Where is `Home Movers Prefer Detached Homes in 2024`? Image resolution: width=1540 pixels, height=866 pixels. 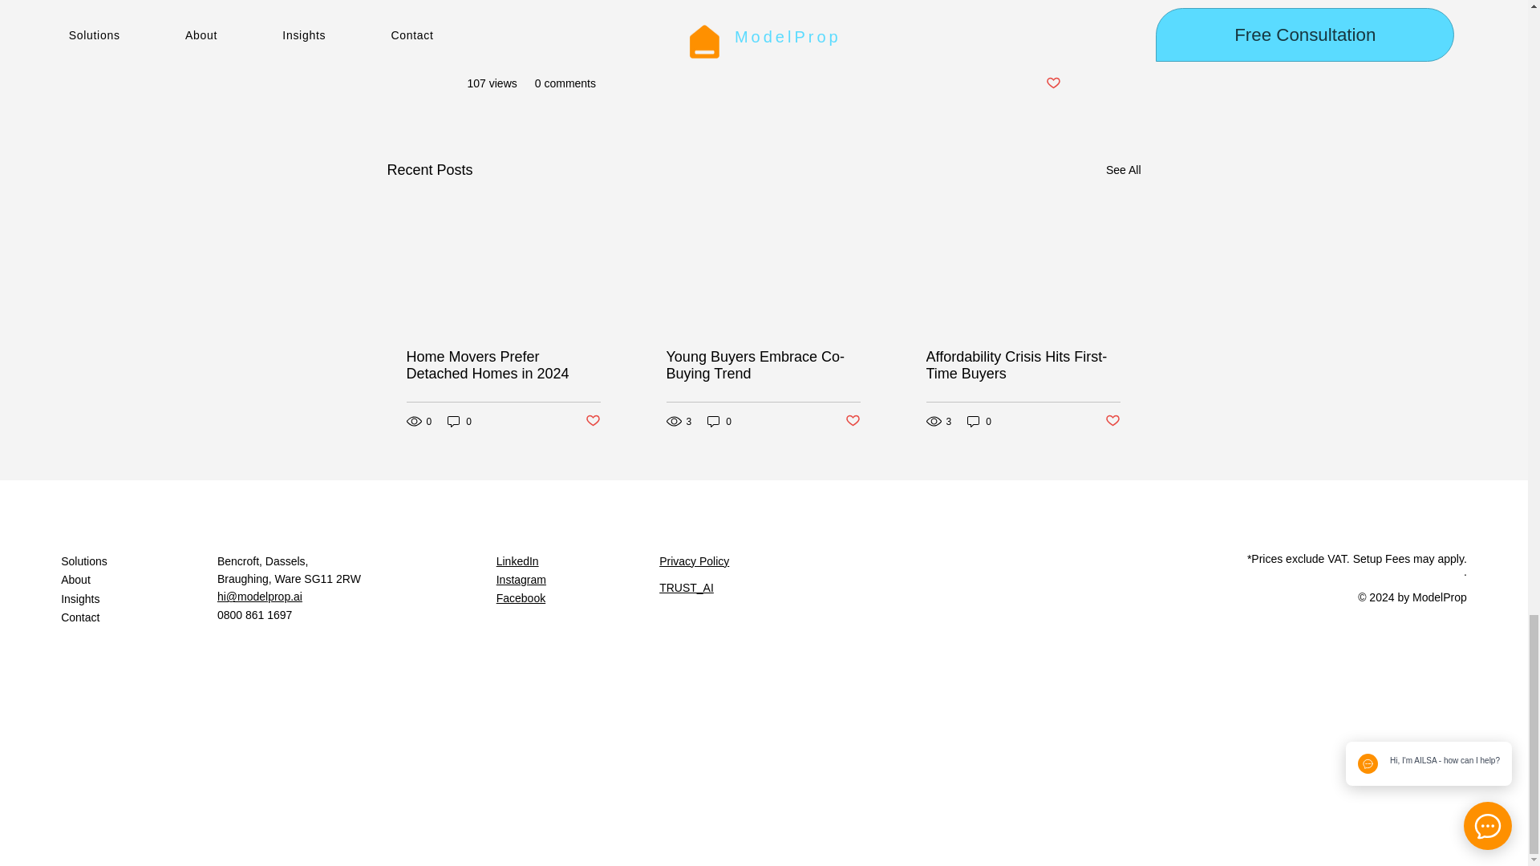 Home Movers Prefer Detached Homes in 2024 is located at coordinates (503, 366).